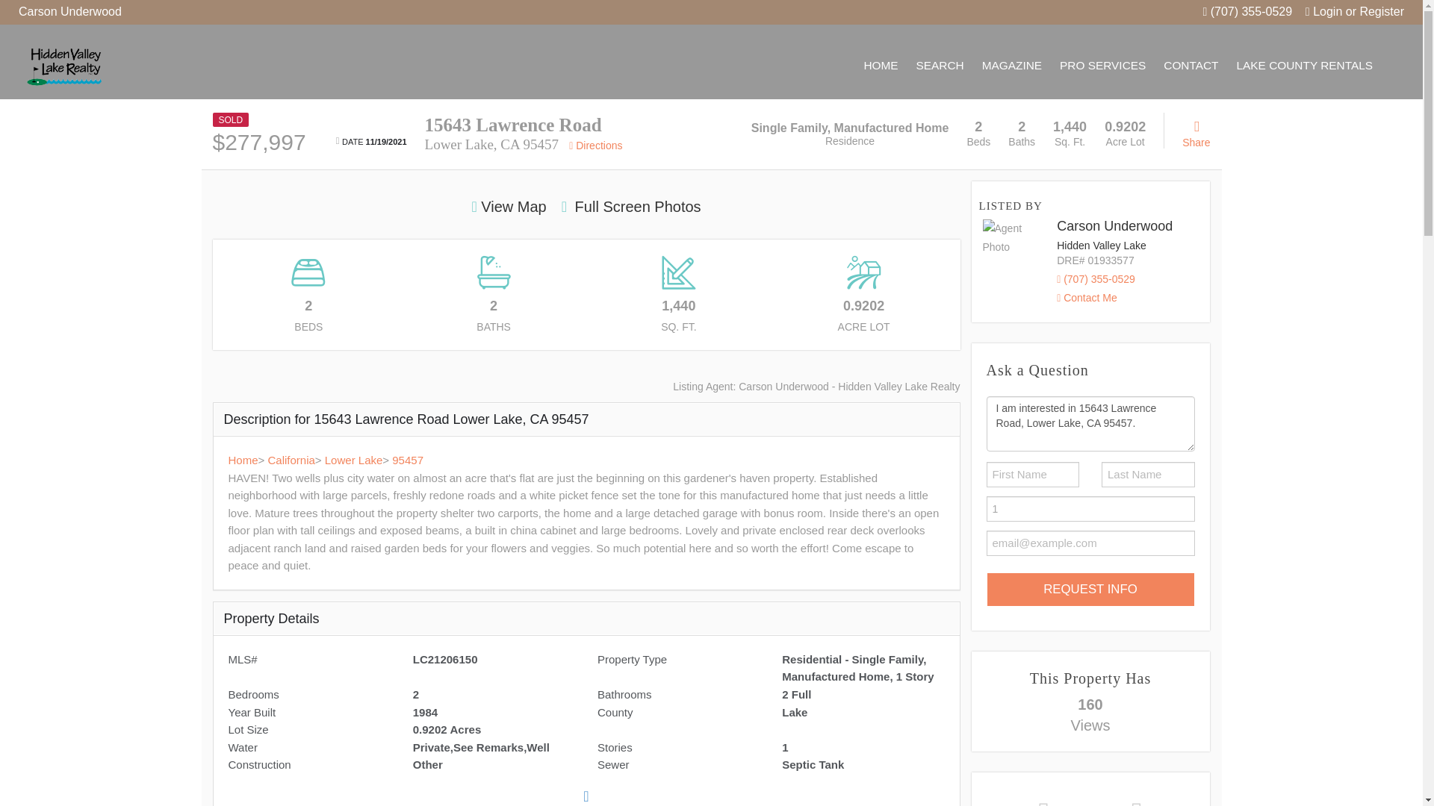  I want to click on Find the perfect home, schedule showing times and more!, so click(940, 66).